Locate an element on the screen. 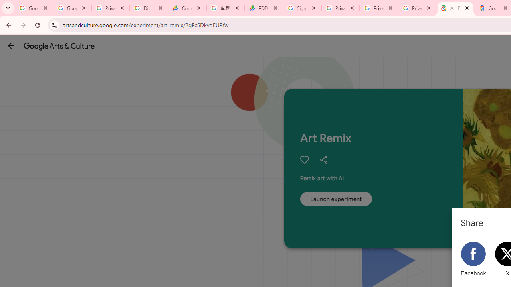  Privacy Checkup is located at coordinates (379, 8).